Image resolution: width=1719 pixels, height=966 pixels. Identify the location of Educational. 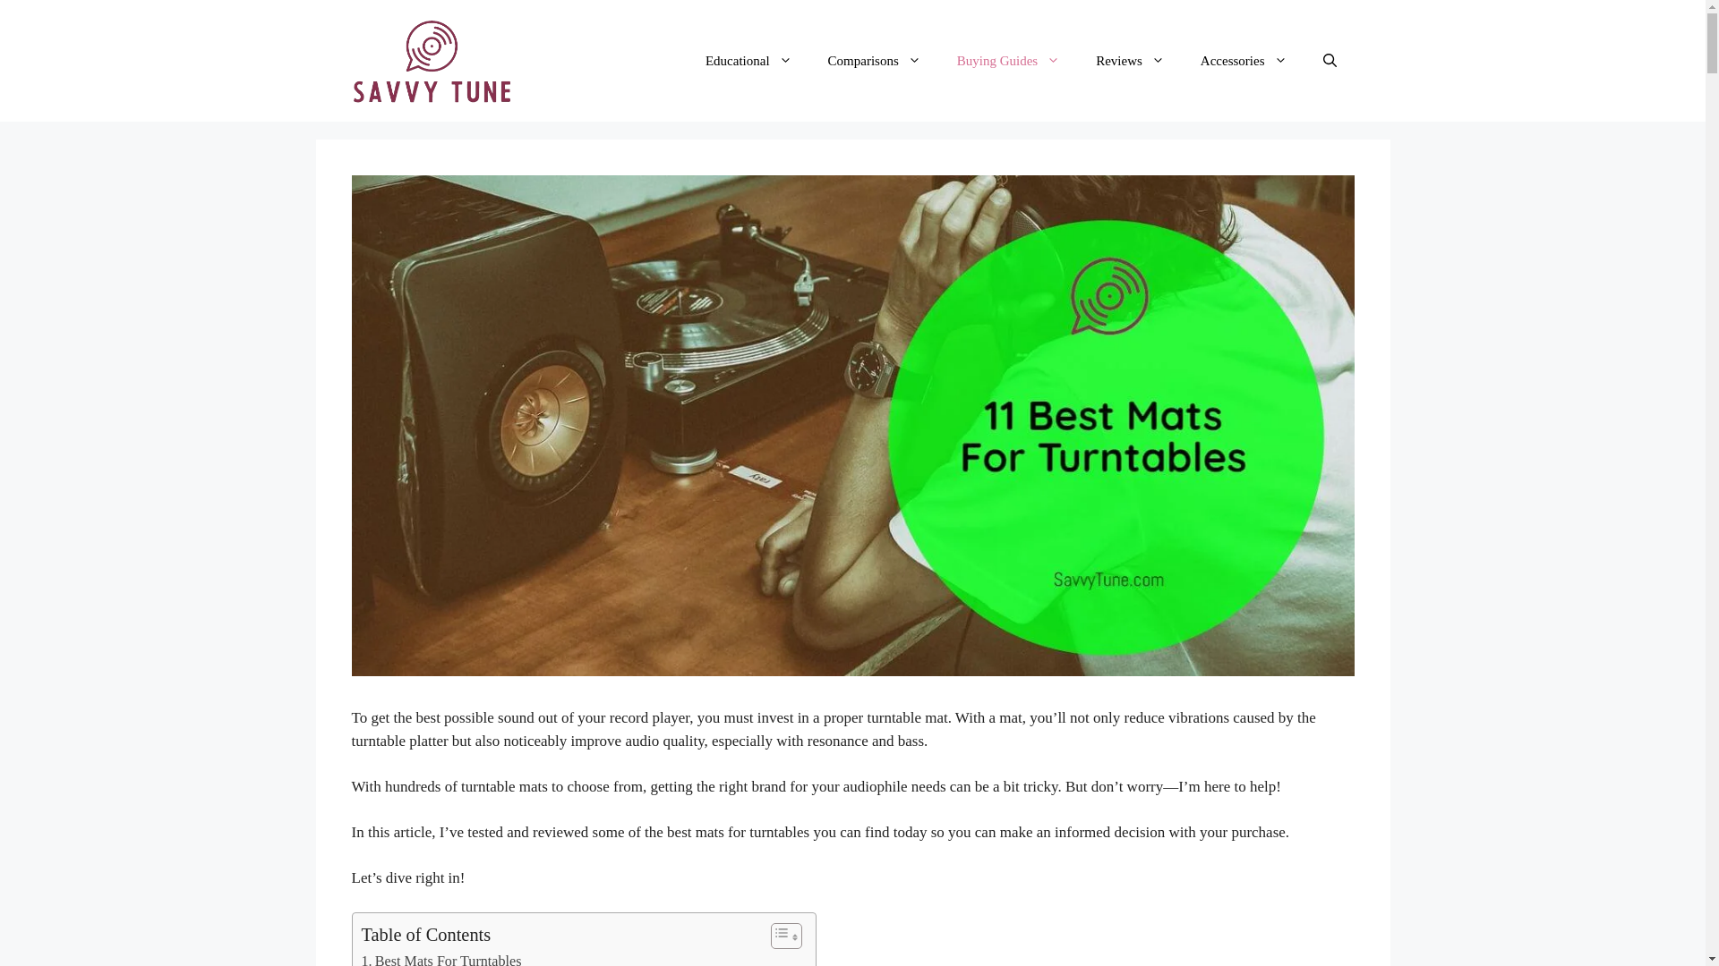
(748, 61).